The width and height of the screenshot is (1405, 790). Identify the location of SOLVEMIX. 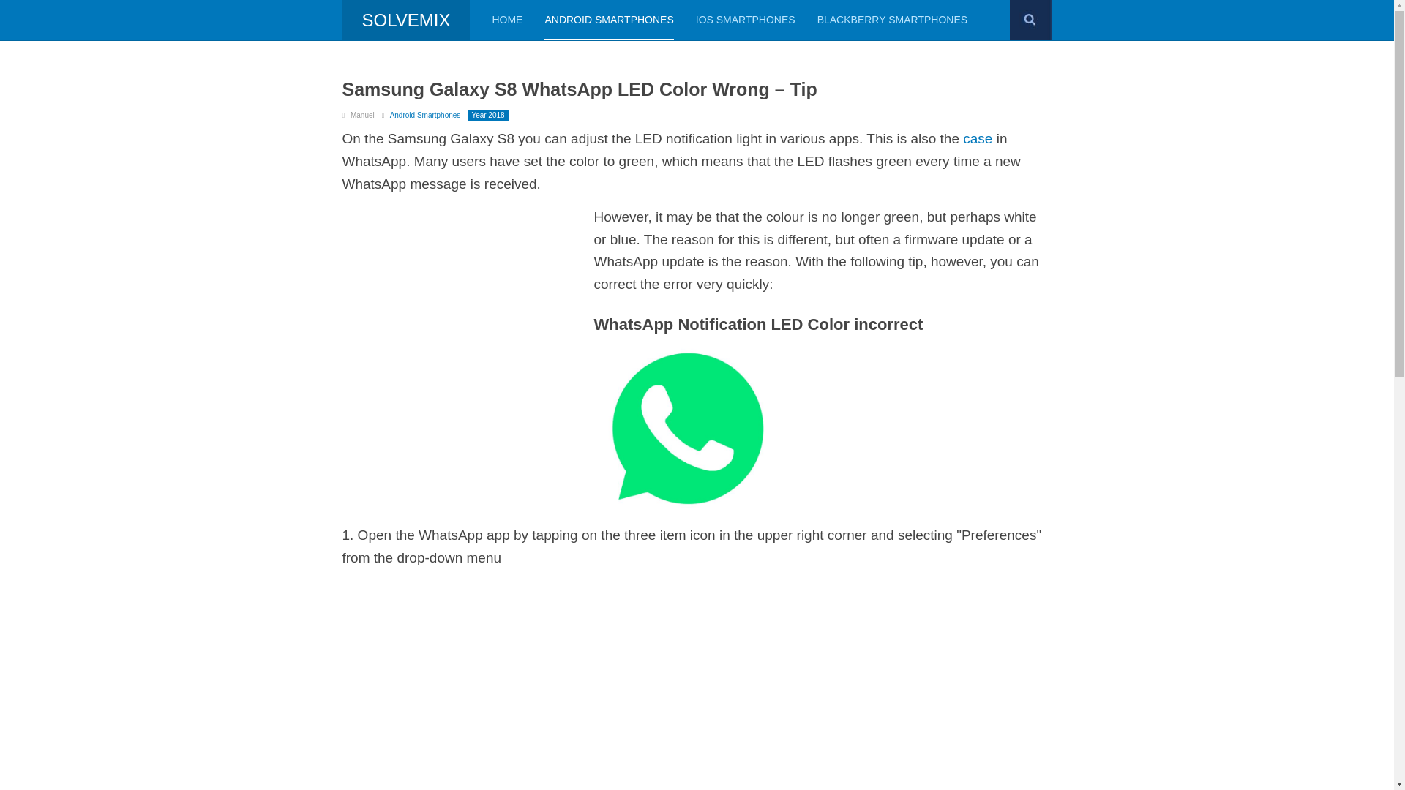
(407, 20).